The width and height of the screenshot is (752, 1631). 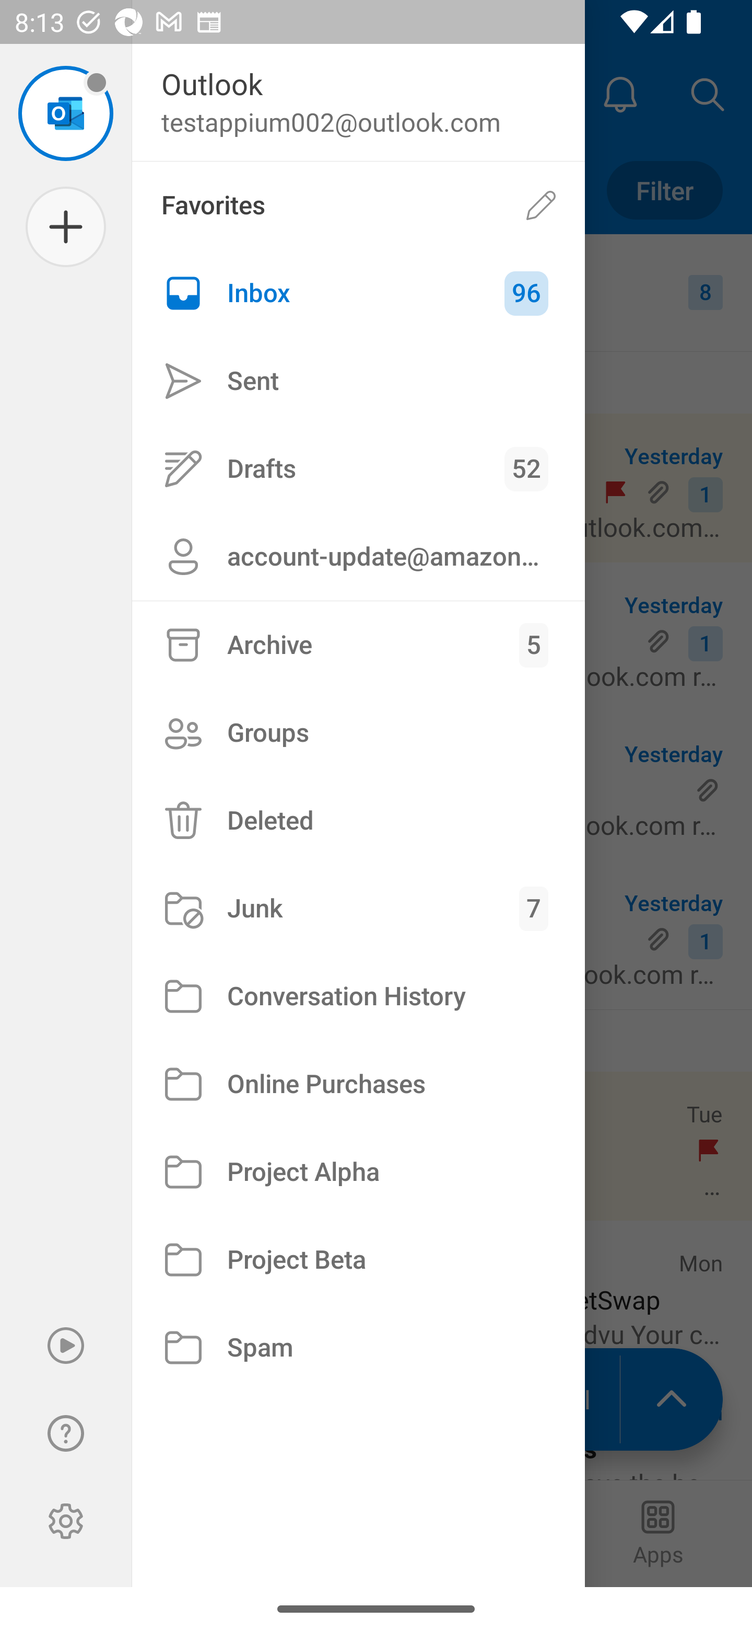 What do you see at coordinates (358, 382) in the screenshot?
I see `Sent` at bounding box center [358, 382].